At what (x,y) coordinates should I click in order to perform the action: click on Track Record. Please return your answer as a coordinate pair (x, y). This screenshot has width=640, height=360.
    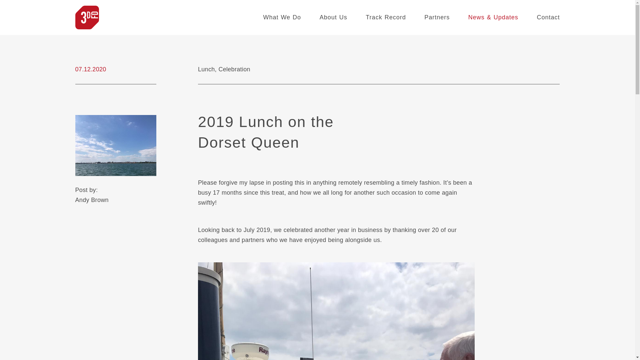
    Looking at the image, I should click on (386, 17).